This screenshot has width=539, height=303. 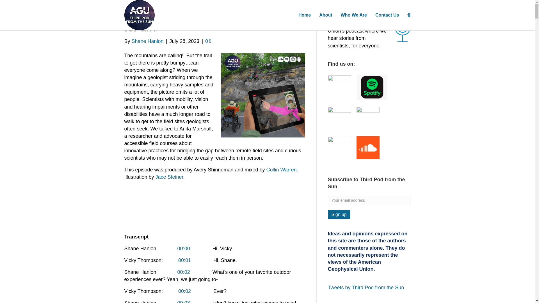 What do you see at coordinates (304, 15) in the screenshot?
I see `Home` at bounding box center [304, 15].